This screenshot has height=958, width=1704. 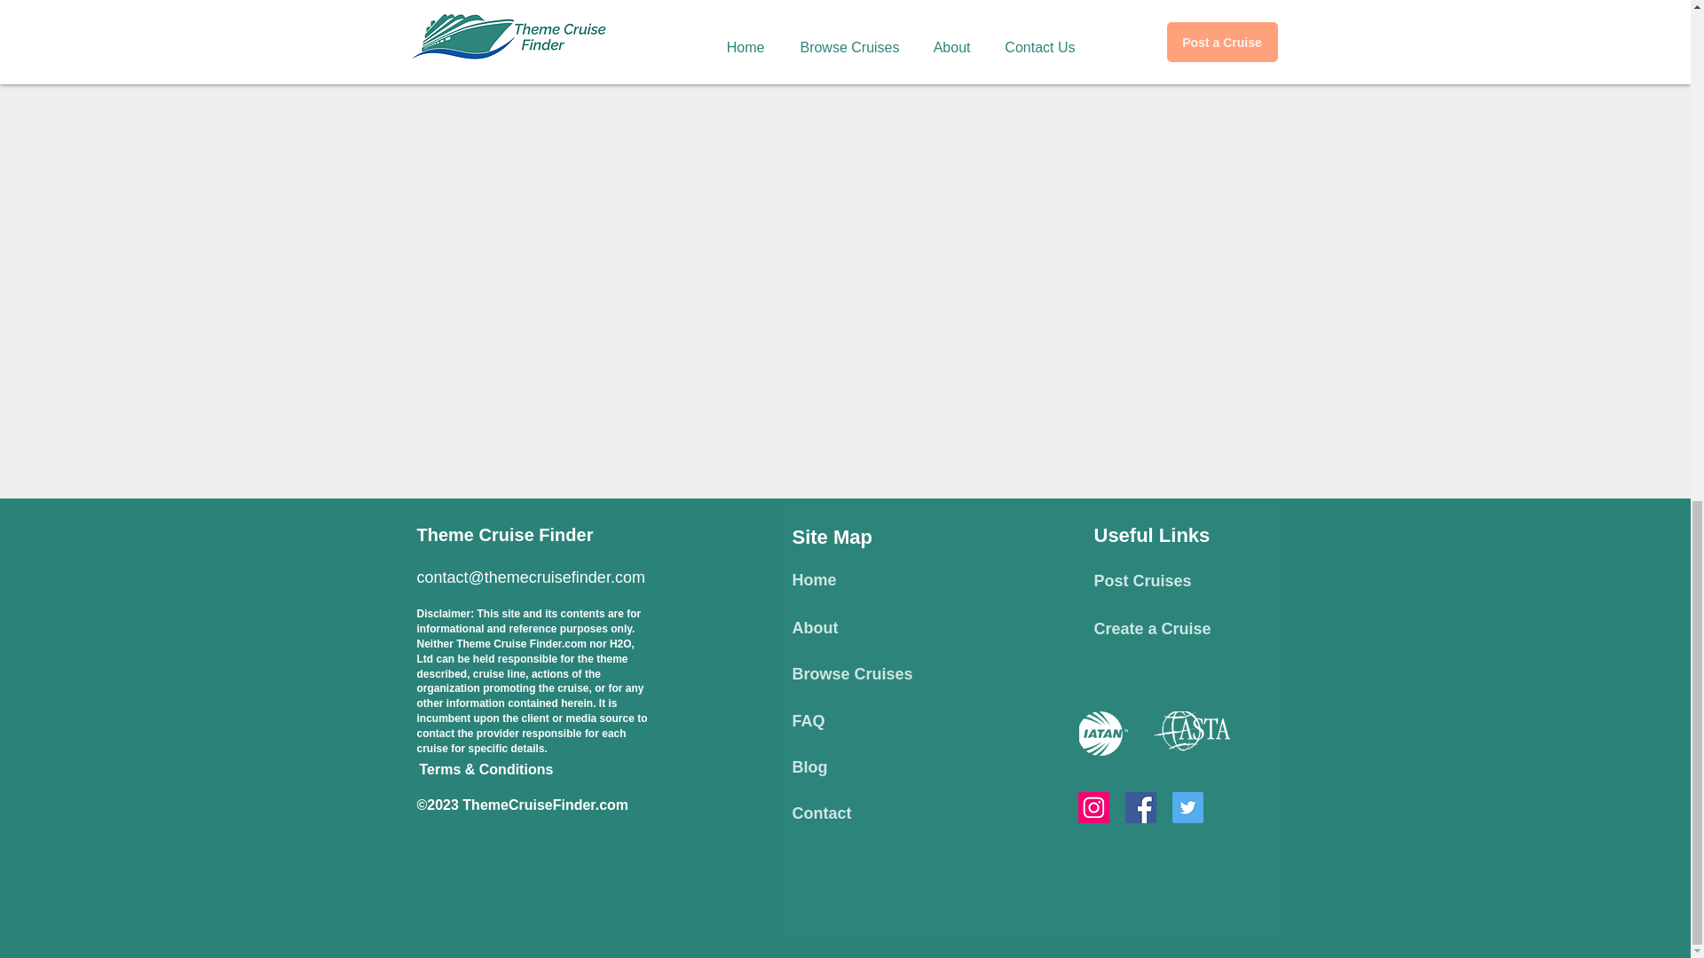 I want to click on Theme Cruise Finder, so click(x=505, y=534).